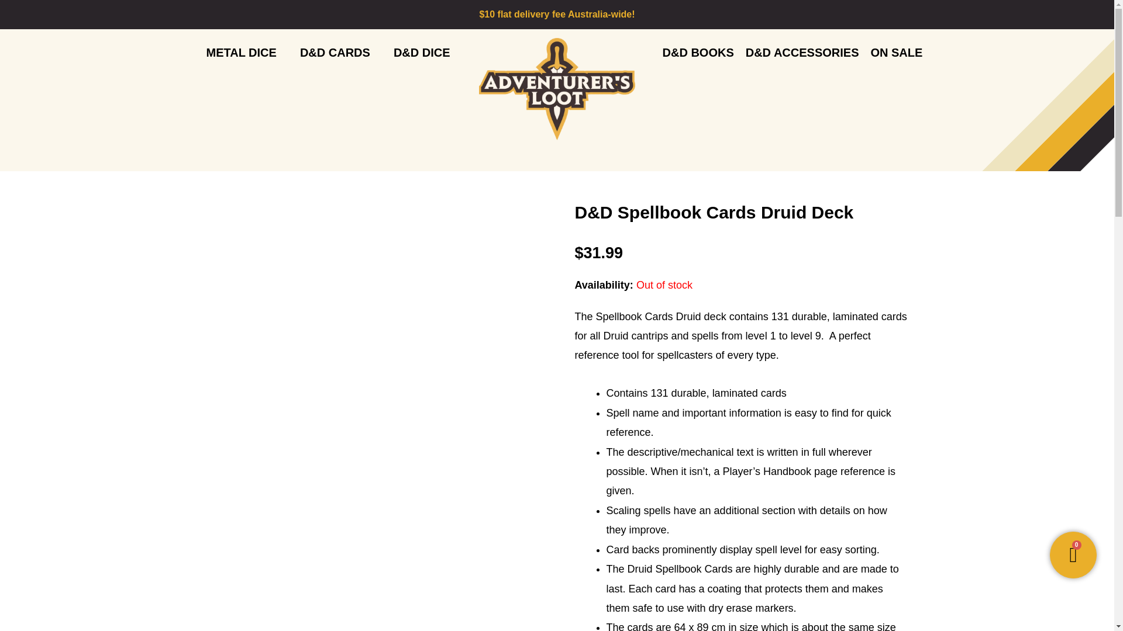  Describe the element at coordinates (241, 53) in the screenshot. I see `METAL DICE` at that location.